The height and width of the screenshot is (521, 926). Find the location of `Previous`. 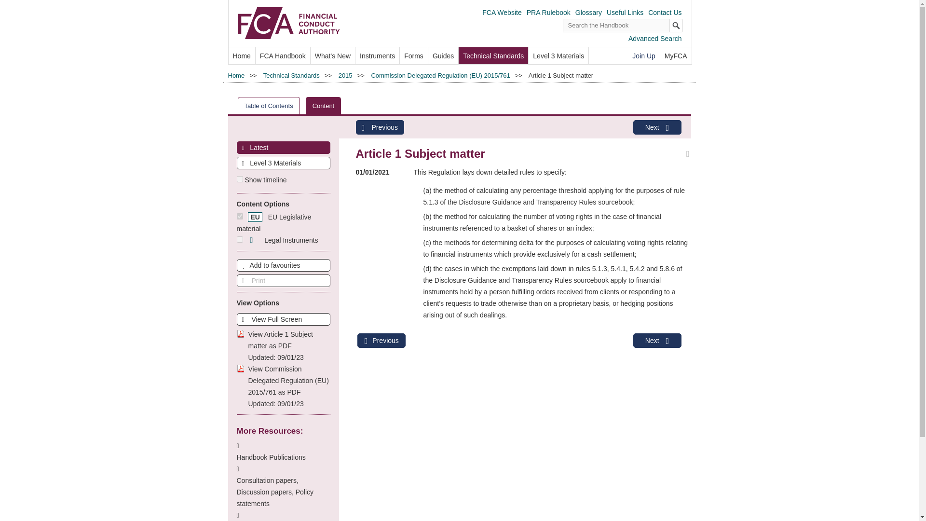

Previous is located at coordinates (380, 127).